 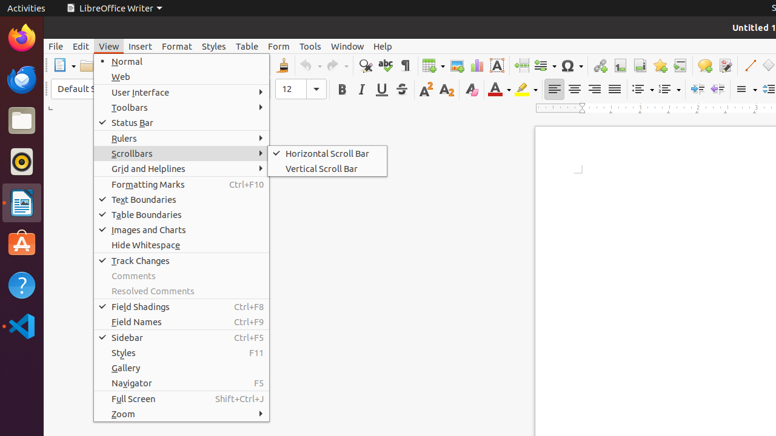 I want to click on Font Color, so click(x=500, y=90).